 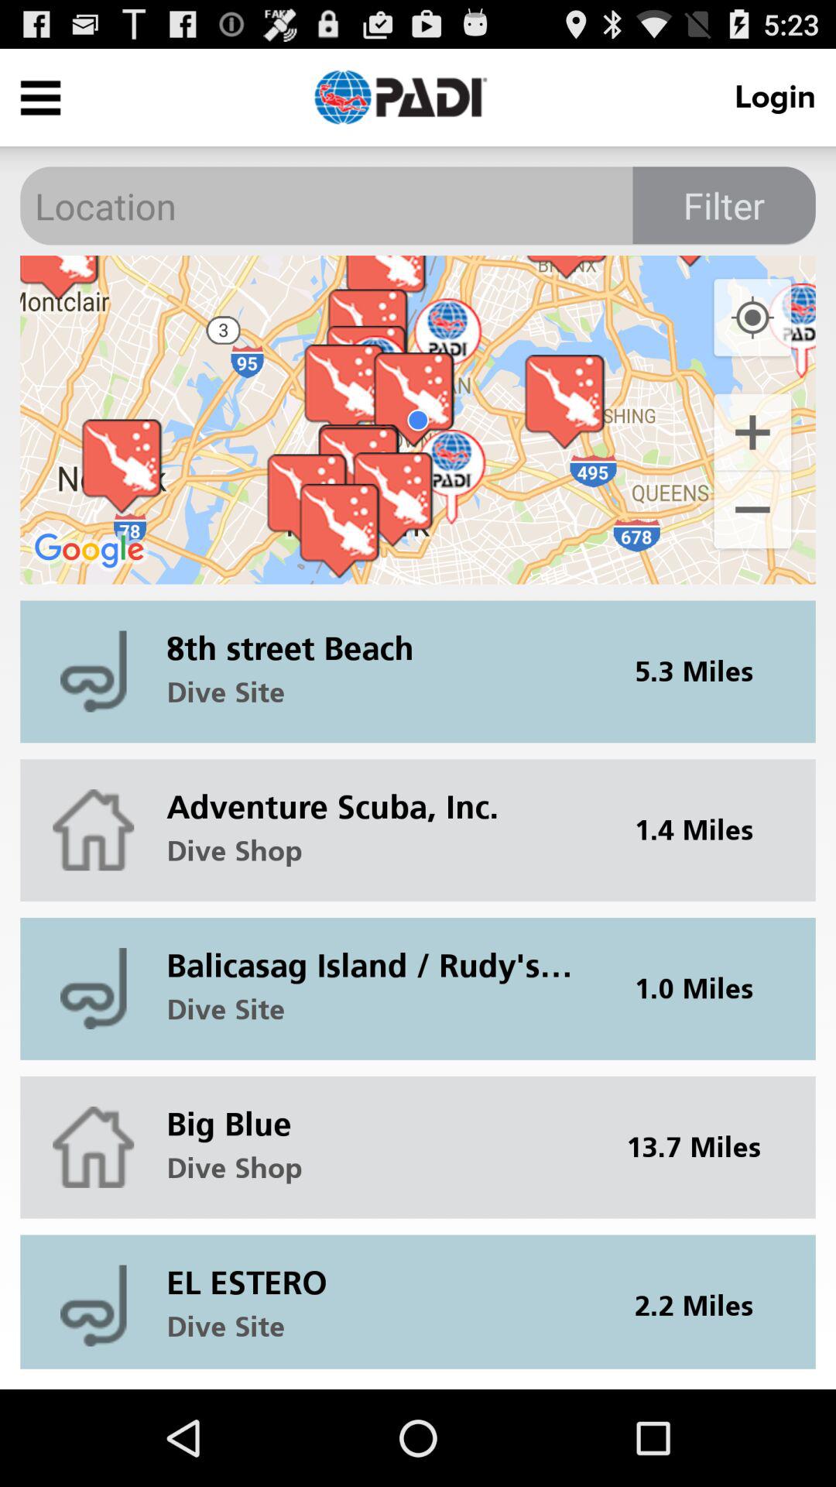 What do you see at coordinates (379, 1112) in the screenshot?
I see `turn on icon to the left of 13.7 miles icon` at bounding box center [379, 1112].